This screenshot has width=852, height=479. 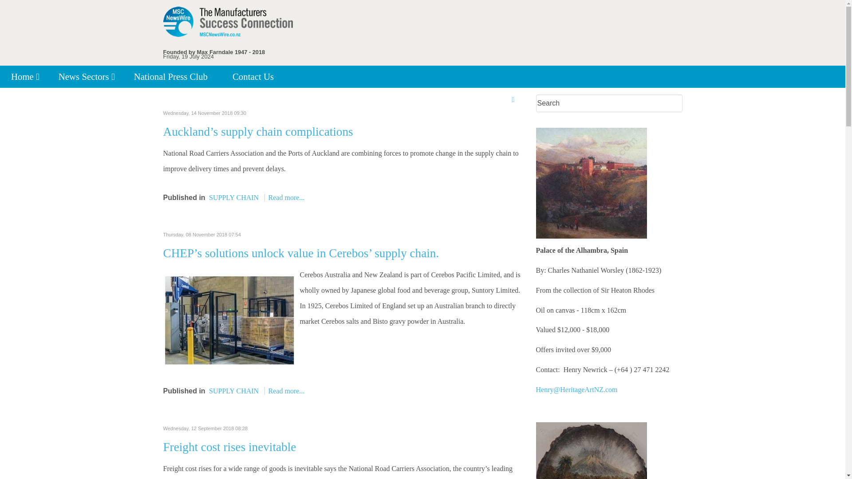 I want to click on Search, so click(x=609, y=103).